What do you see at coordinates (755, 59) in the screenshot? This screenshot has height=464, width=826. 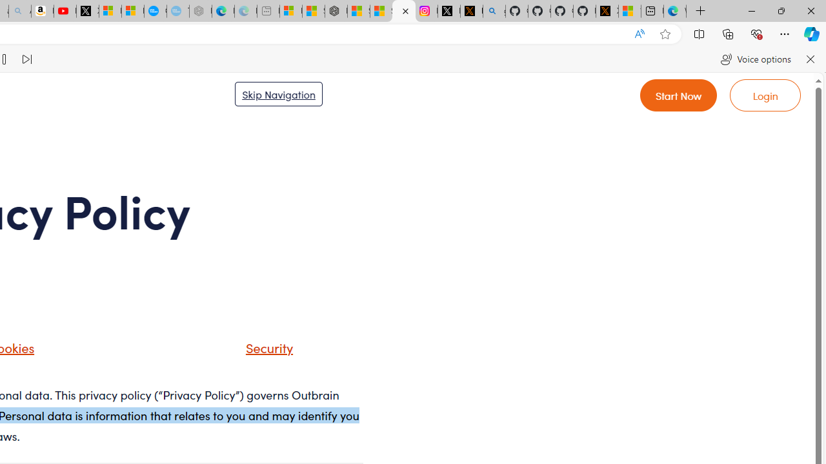 I see `Voice options` at bounding box center [755, 59].